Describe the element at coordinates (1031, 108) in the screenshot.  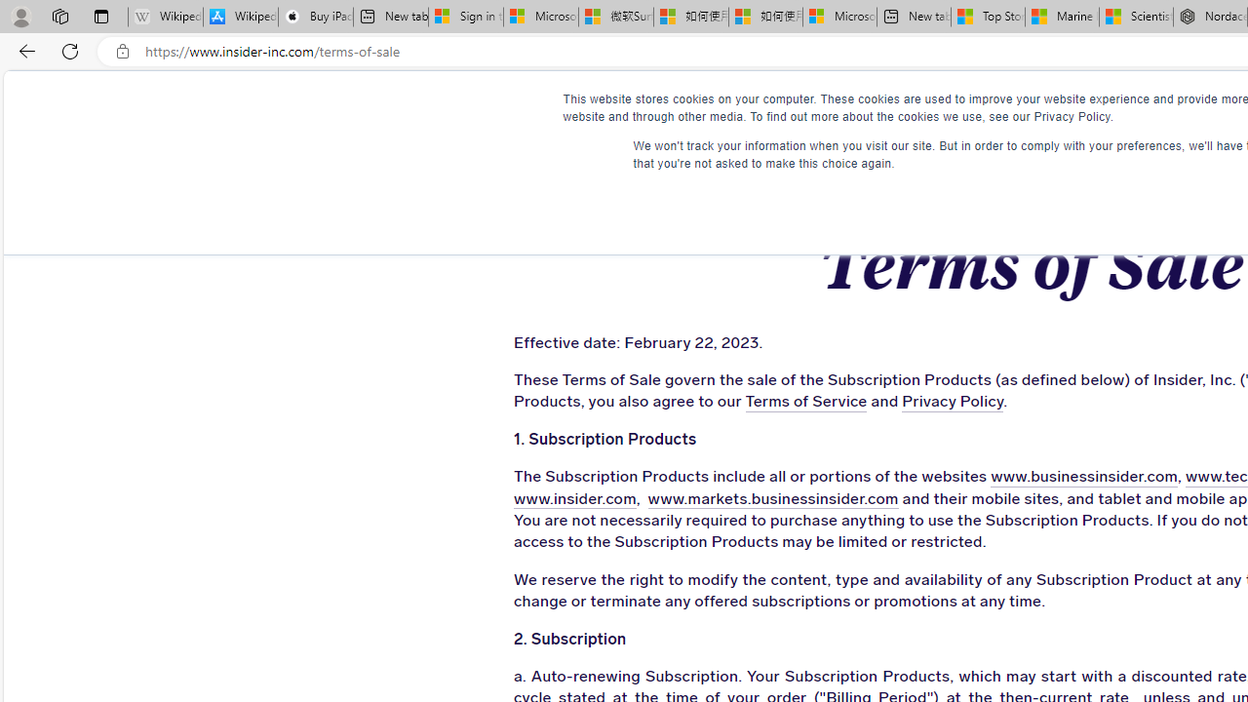
I see `Insider Inc.` at that location.